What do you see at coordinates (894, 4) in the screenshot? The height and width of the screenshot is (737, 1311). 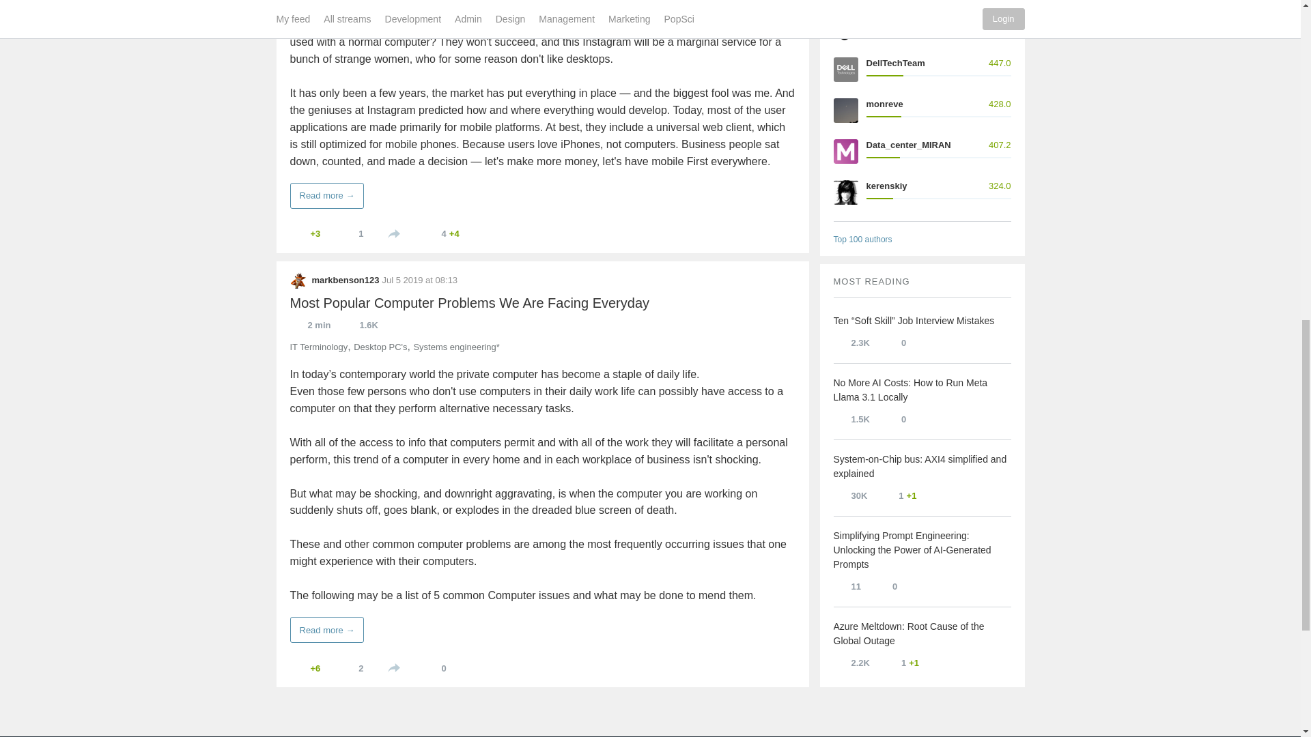 I see `Read comments` at bounding box center [894, 4].